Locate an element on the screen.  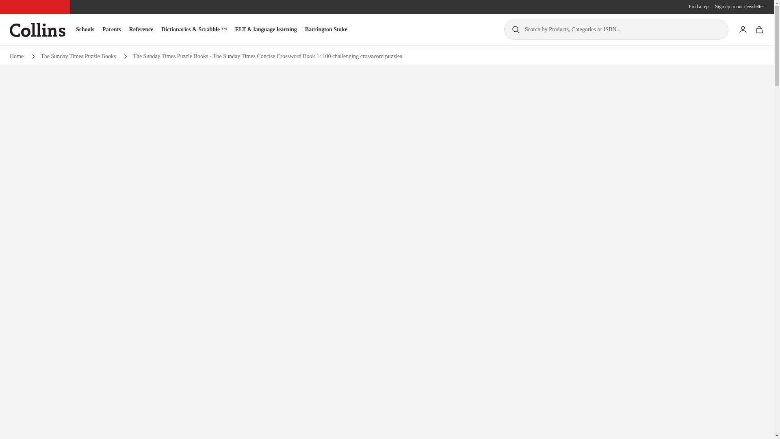
Home is located at coordinates (16, 57).